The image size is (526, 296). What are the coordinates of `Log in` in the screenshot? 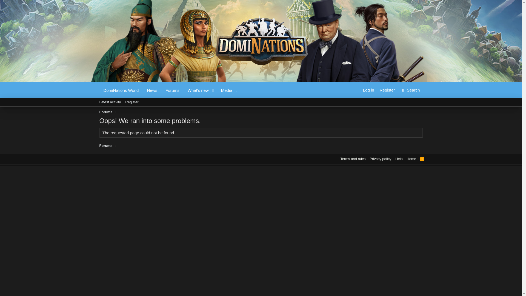 It's located at (106, 146).